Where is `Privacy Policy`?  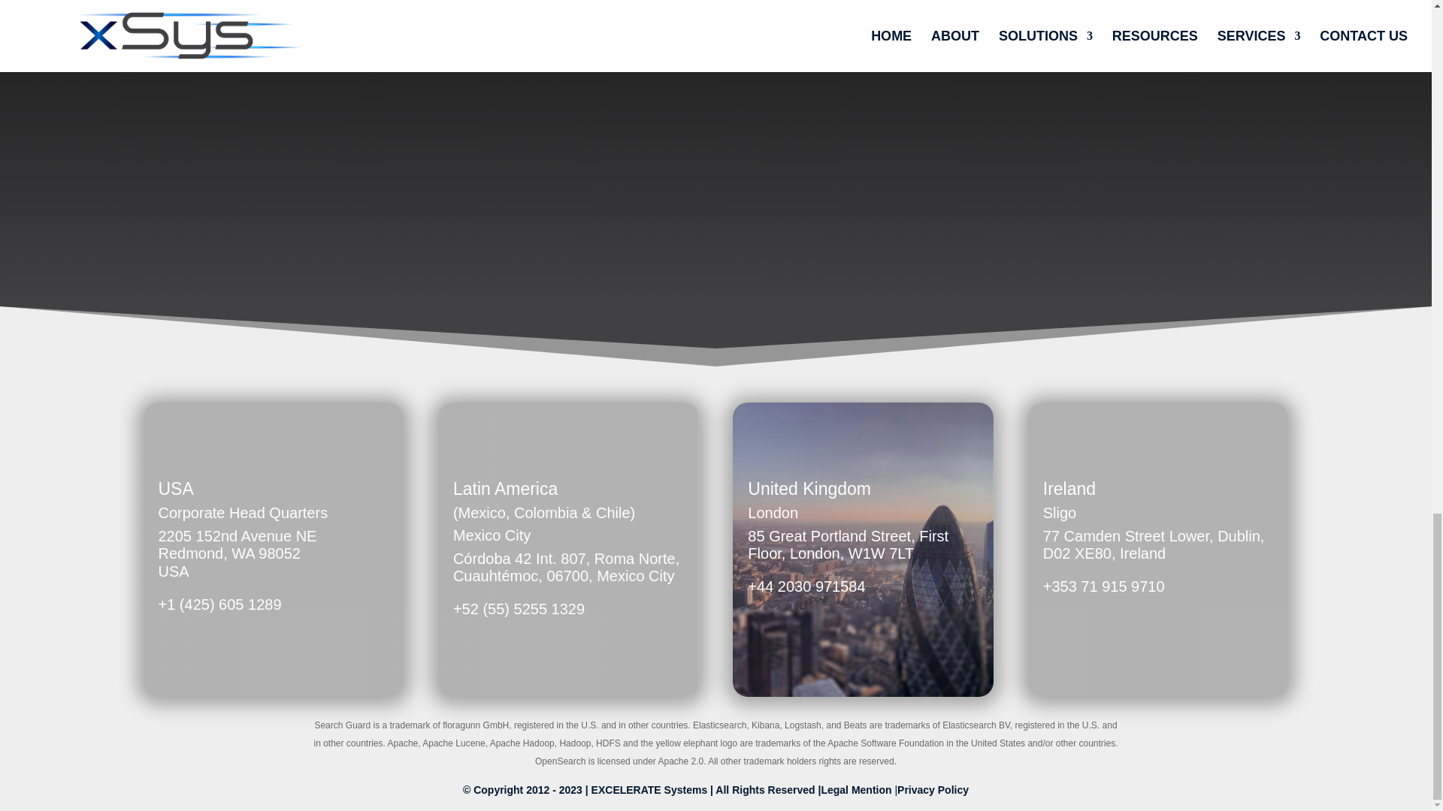 Privacy Policy is located at coordinates (933, 790).